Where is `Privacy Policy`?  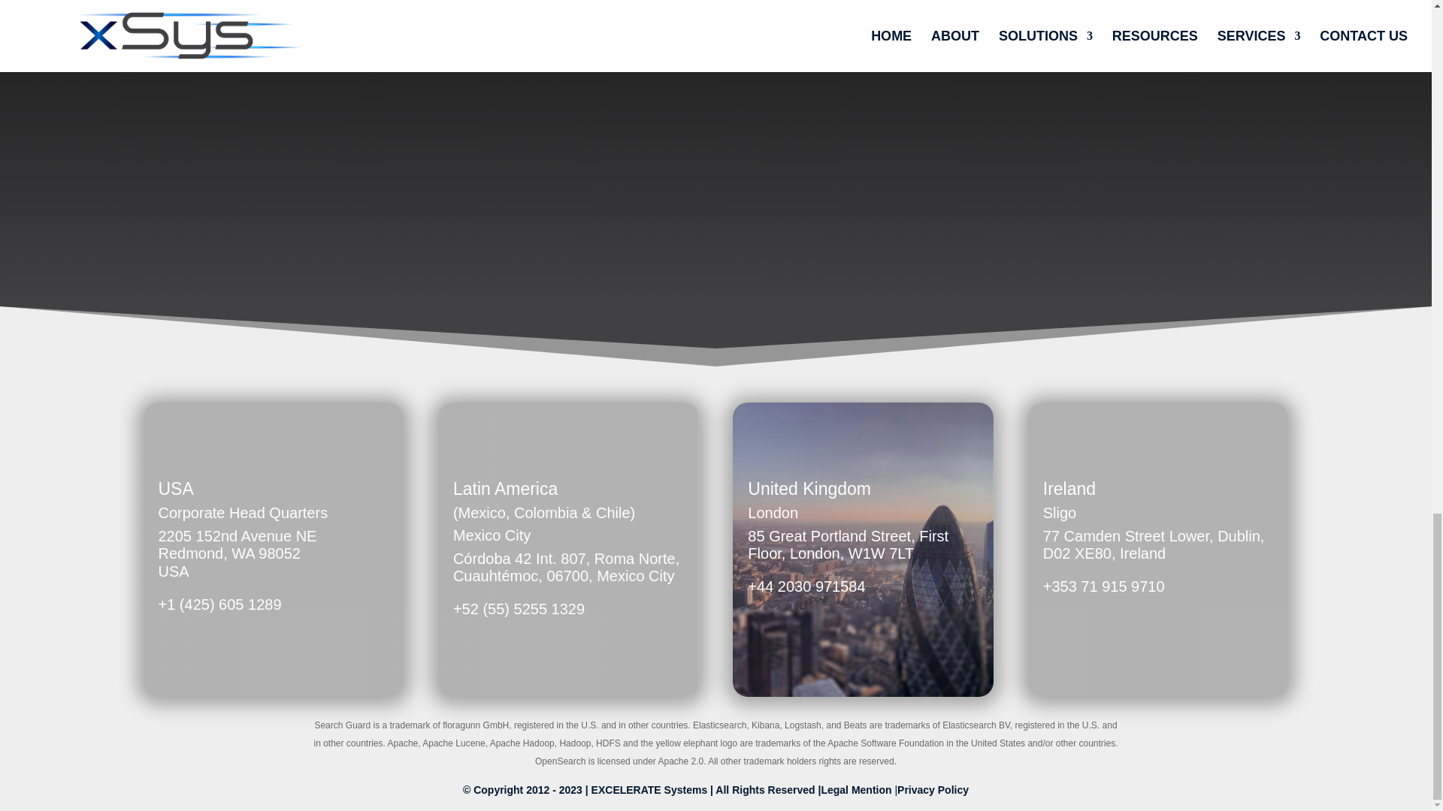 Privacy Policy is located at coordinates (933, 790).